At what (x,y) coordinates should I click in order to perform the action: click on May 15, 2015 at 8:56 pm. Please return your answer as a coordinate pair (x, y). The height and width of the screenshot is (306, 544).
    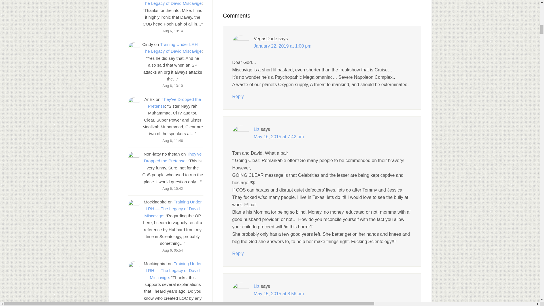
    Looking at the image, I should click on (279, 294).